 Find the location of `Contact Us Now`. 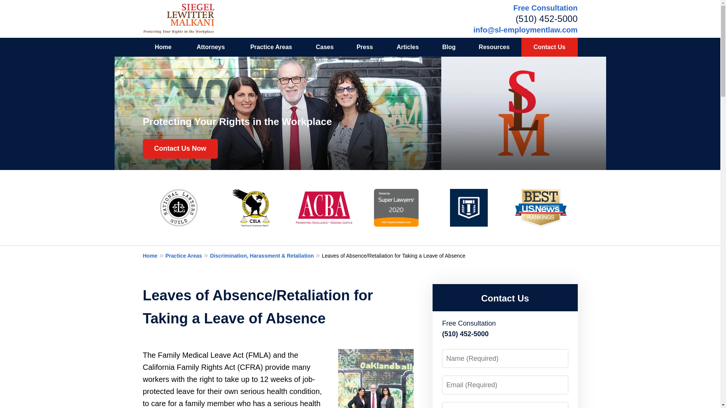

Contact Us Now is located at coordinates (180, 149).